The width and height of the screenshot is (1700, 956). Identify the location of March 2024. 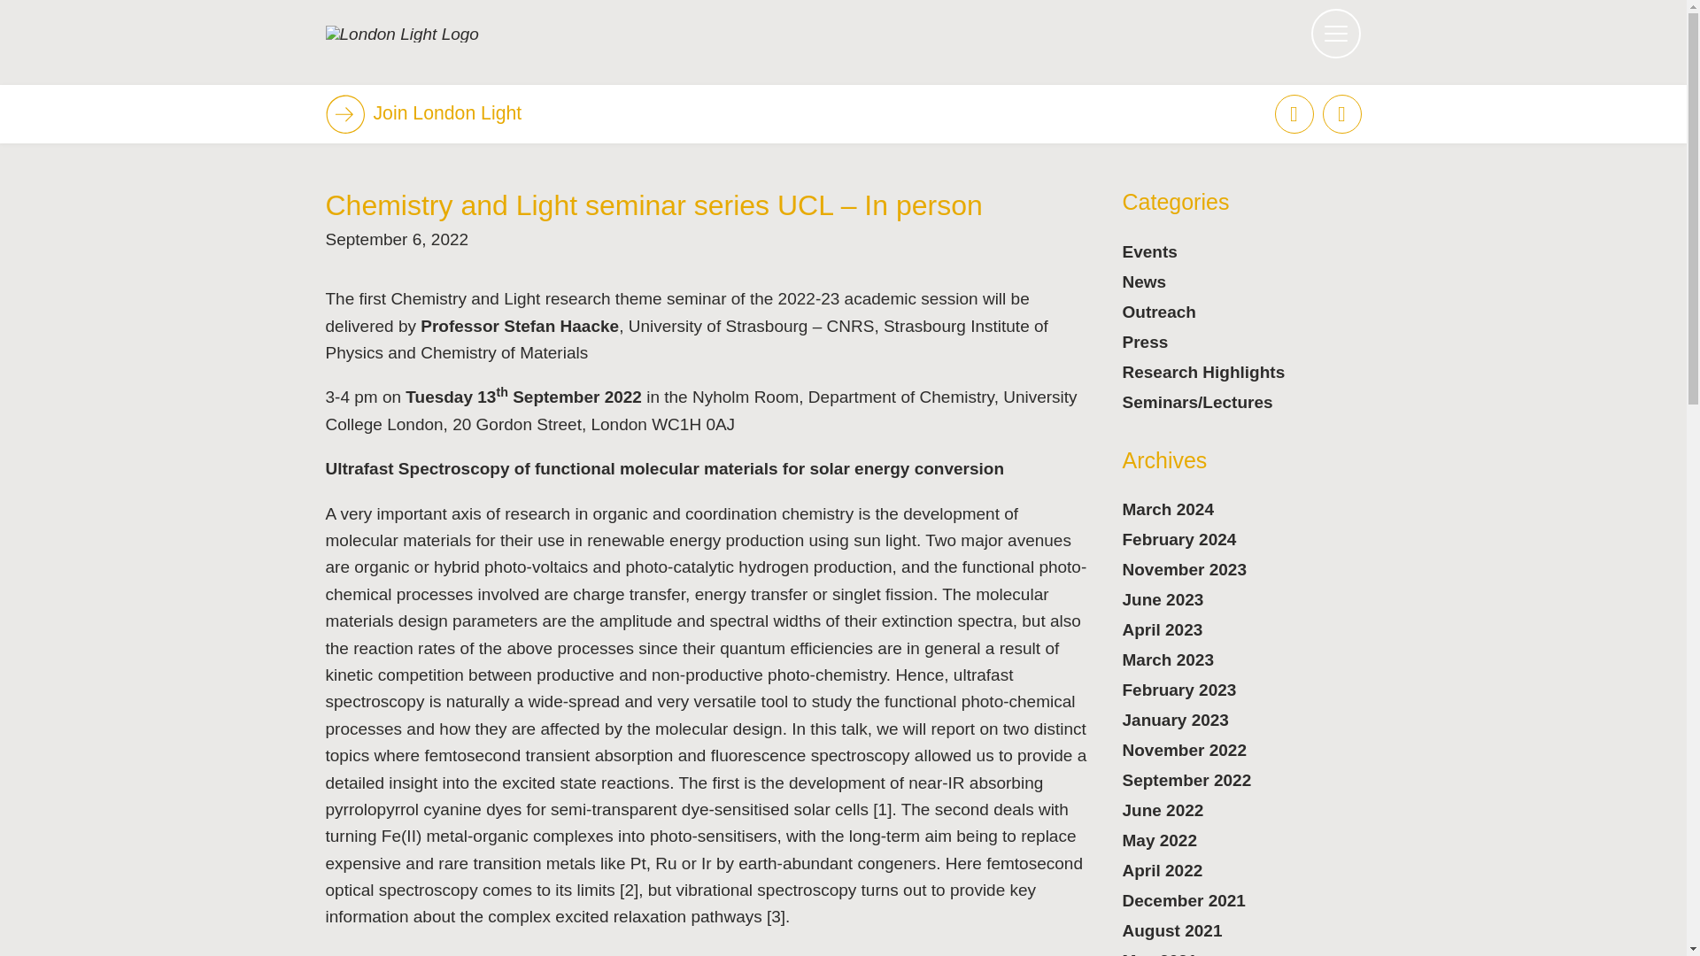
(1169, 509).